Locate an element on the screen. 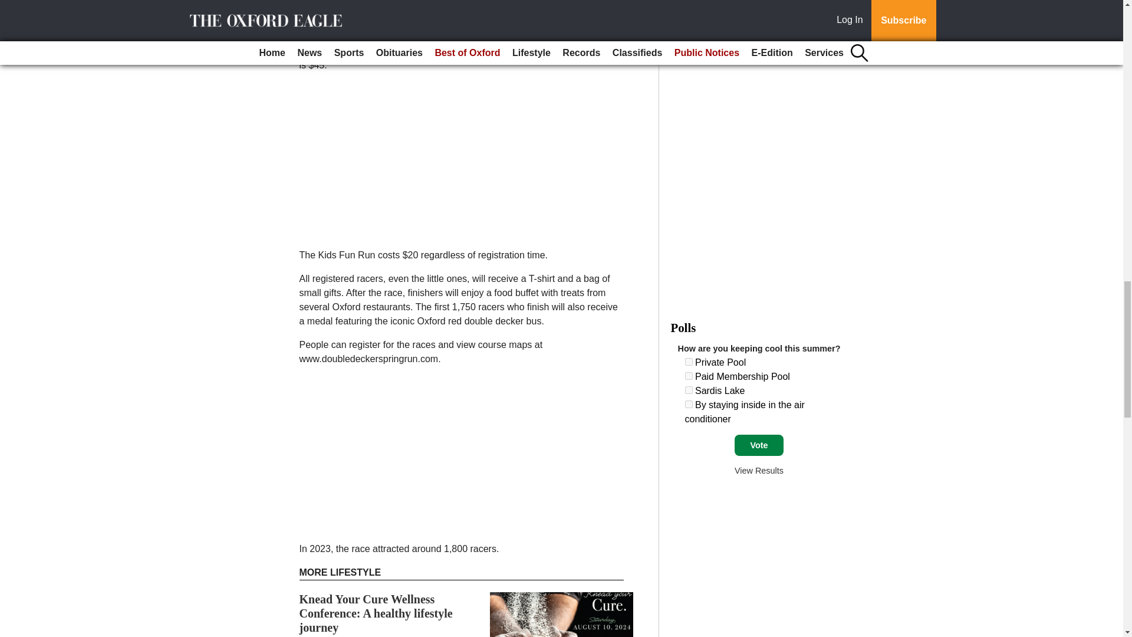  165 is located at coordinates (689, 375).